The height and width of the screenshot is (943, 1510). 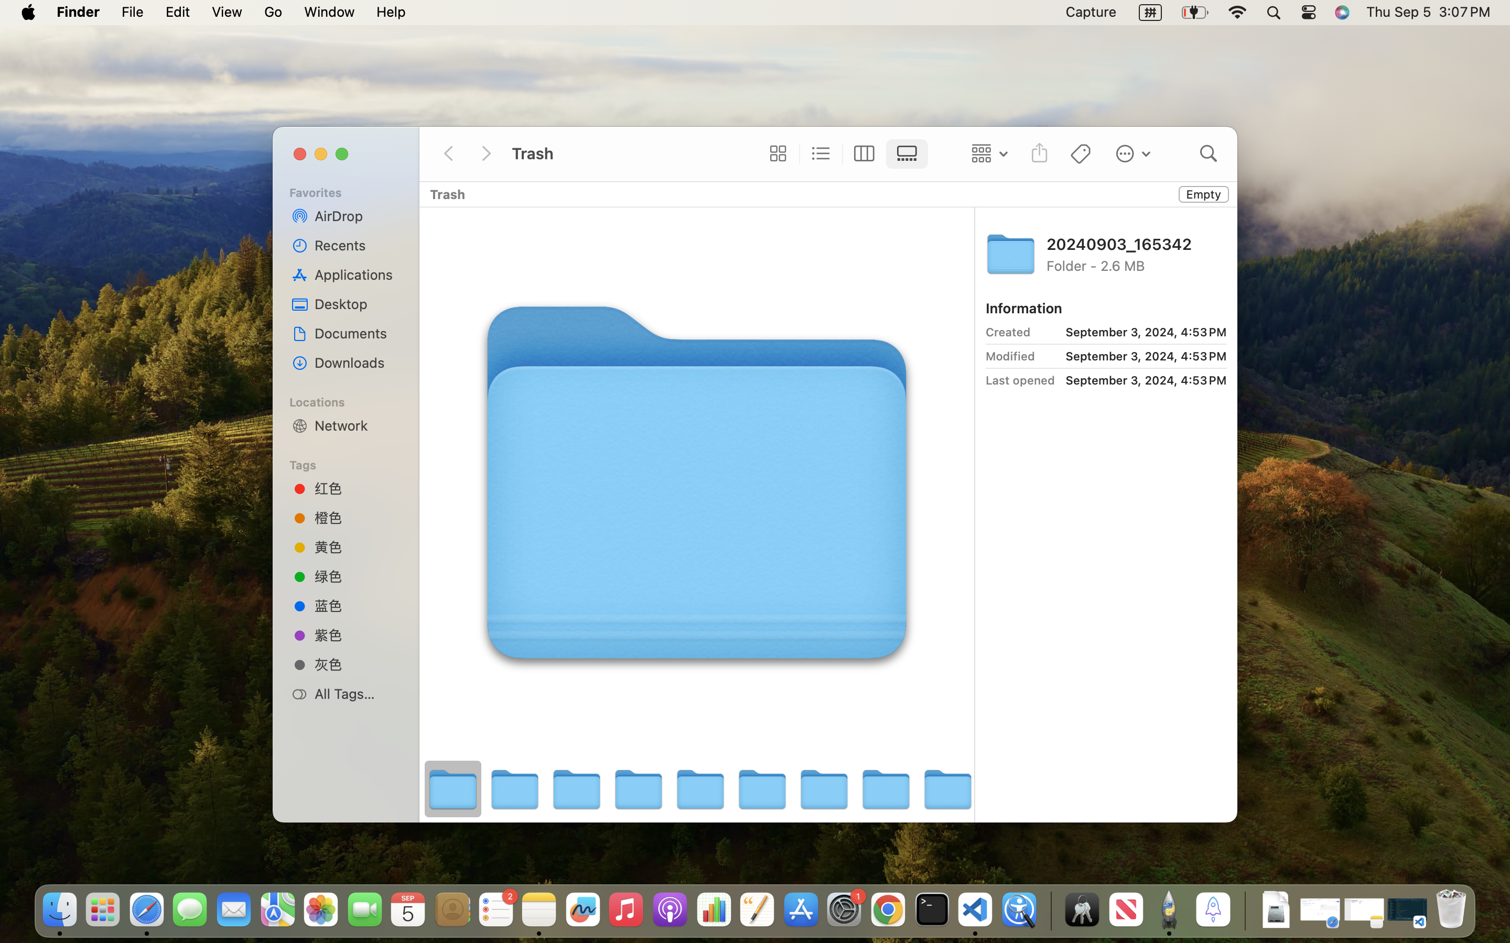 What do you see at coordinates (357, 547) in the screenshot?
I see `黄色` at bounding box center [357, 547].